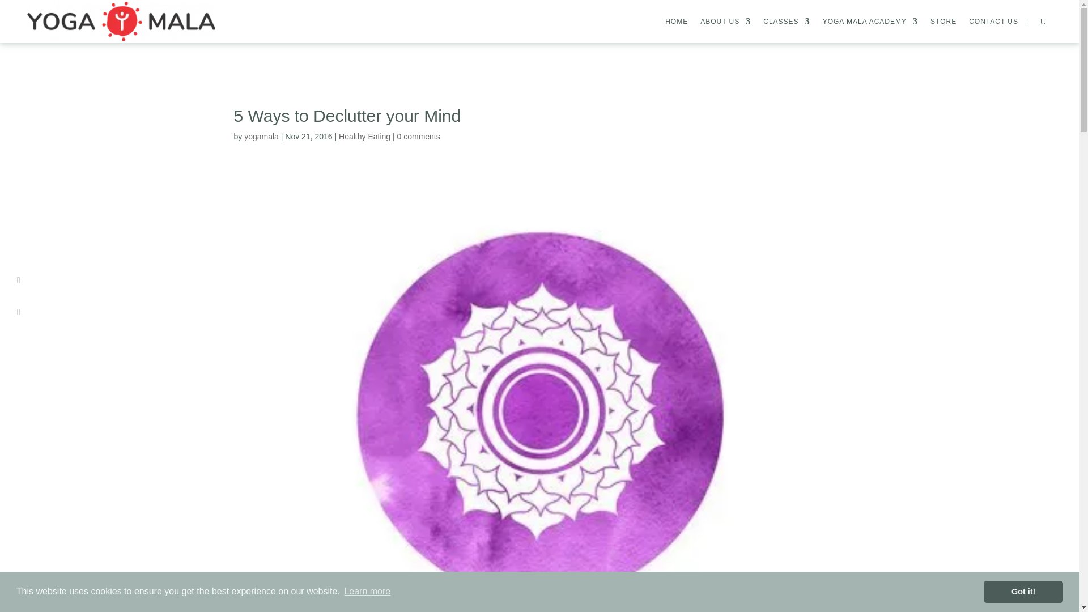  What do you see at coordinates (367, 592) in the screenshot?
I see `Learn more` at bounding box center [367, 592].